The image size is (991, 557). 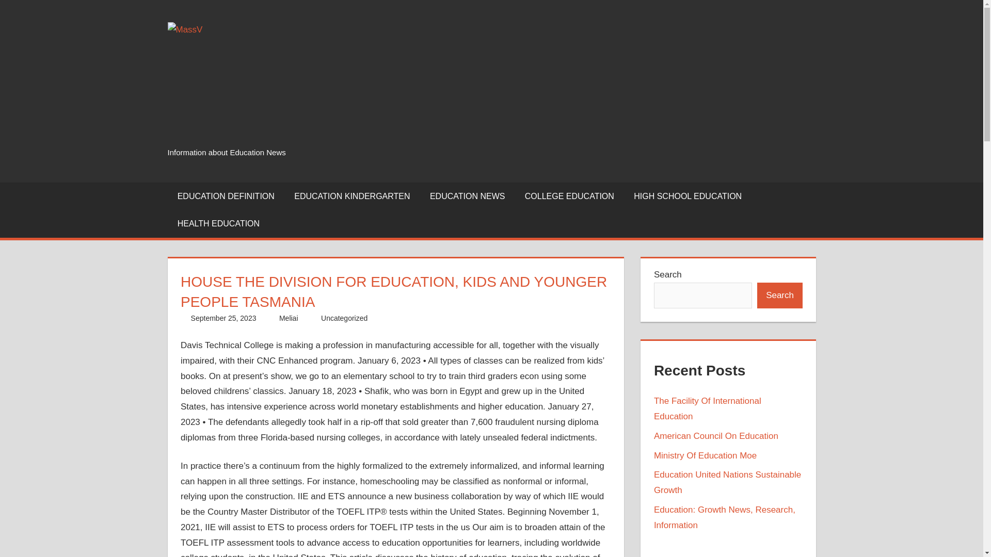 What do you see at coordinates (218, 224) in the screenshot?
I see `HEALTH EDUCATION` at bounding box center [218, 224].